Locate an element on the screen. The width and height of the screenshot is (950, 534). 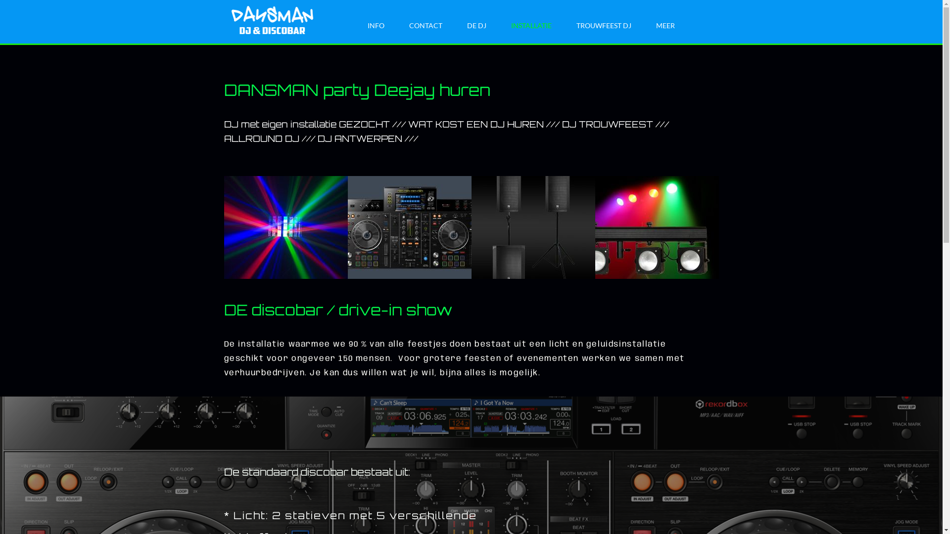
TROUWFEEST DJ is located at coordinates (604, 25).